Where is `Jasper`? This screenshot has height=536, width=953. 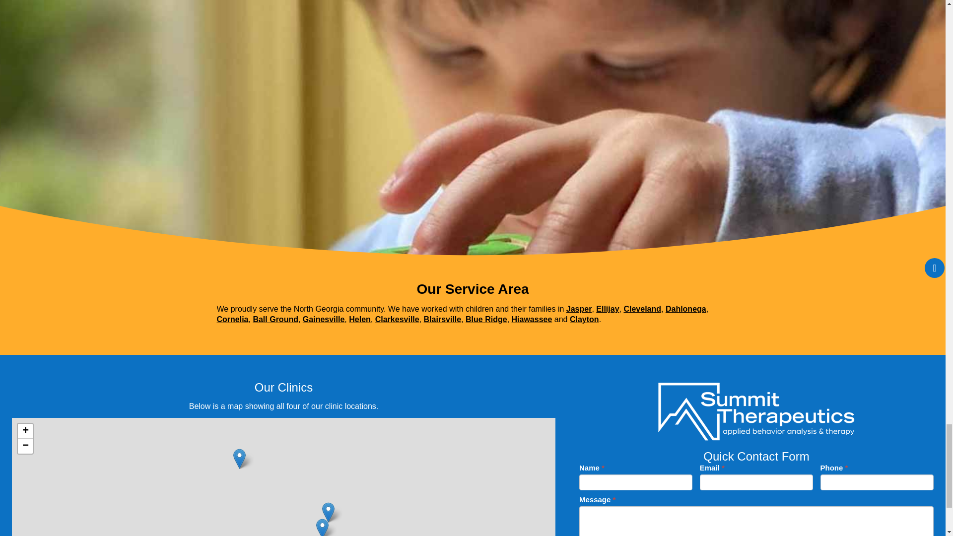 Jasper is located at coordinates (579, 309).